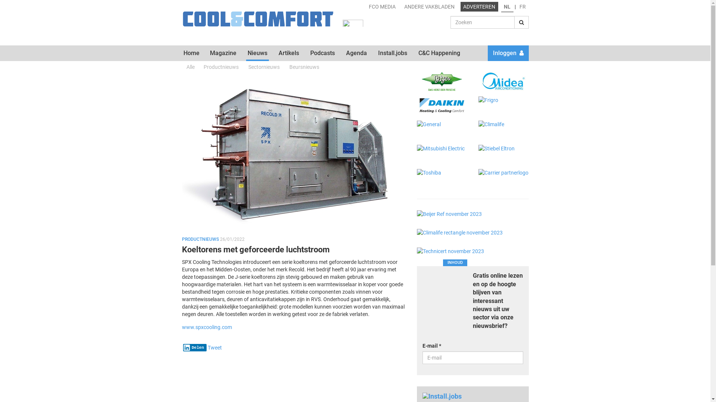  What do you see at coordinates (439, 54) in the screenshot?
I see `C&C Happening` at bounding box center [439, 54].